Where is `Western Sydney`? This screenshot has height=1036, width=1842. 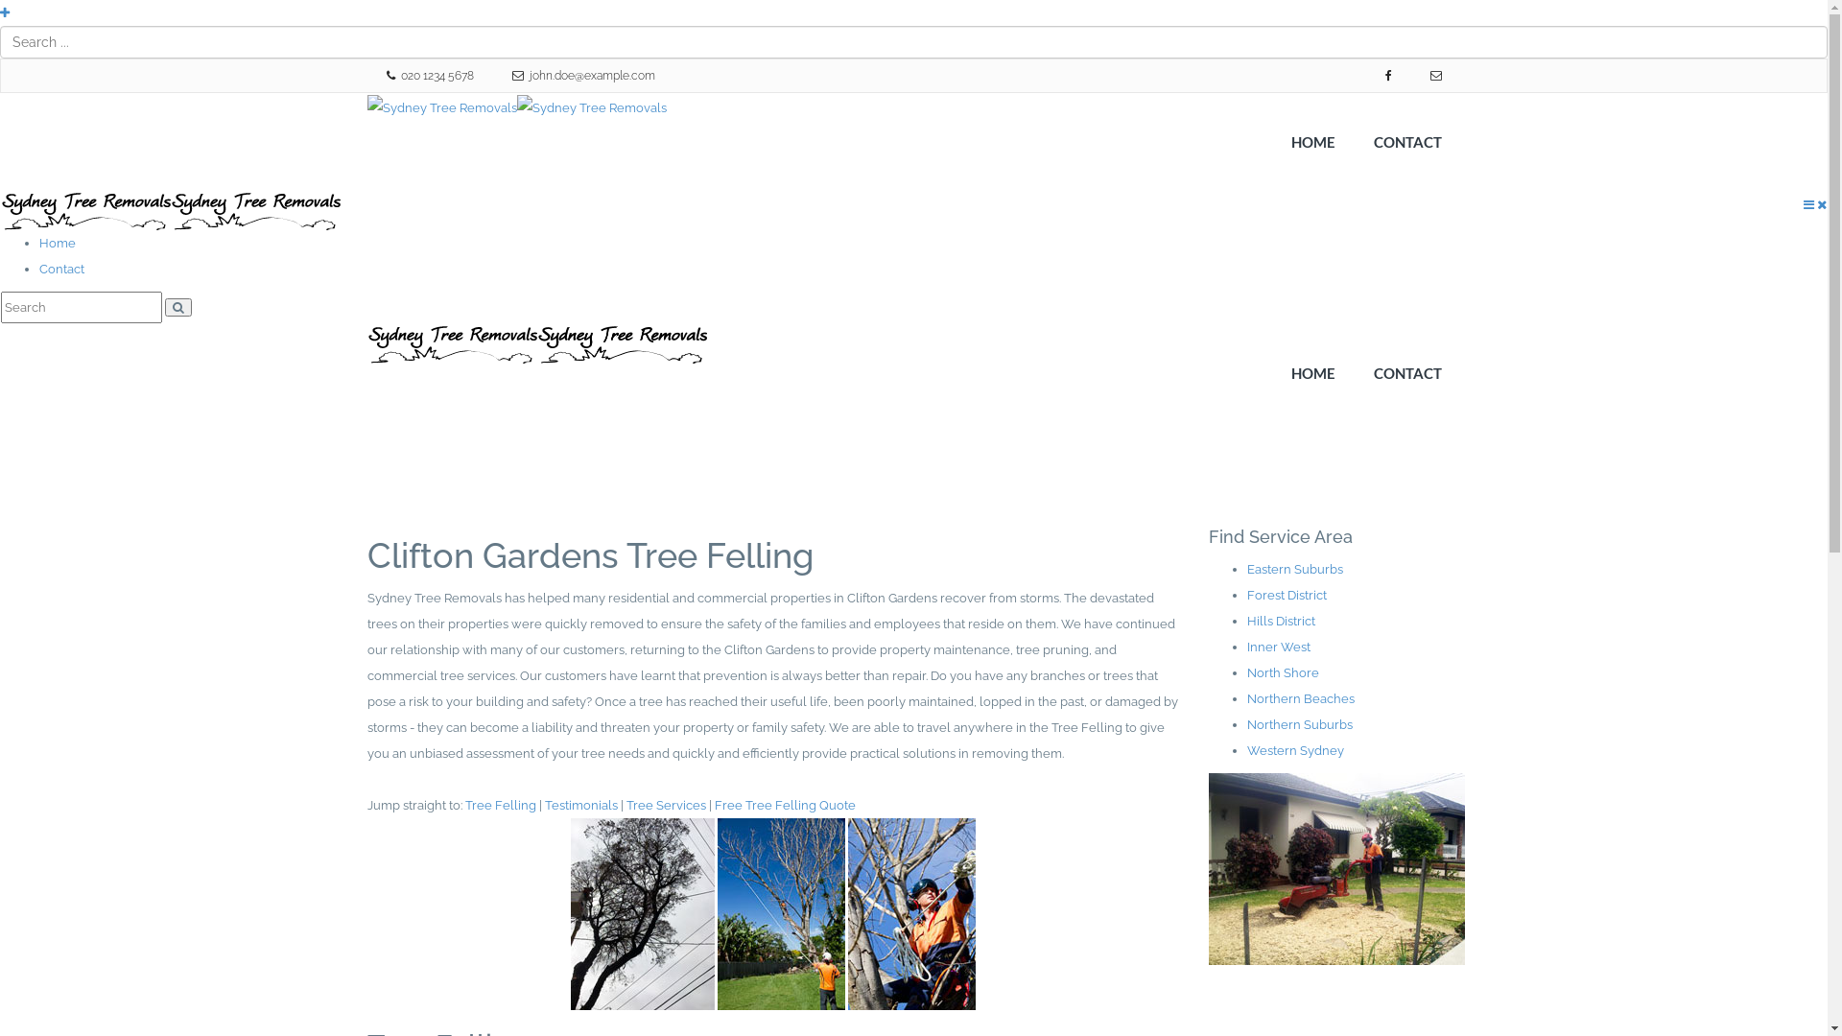
Western Sydney is located at coordinates (1295, 750).